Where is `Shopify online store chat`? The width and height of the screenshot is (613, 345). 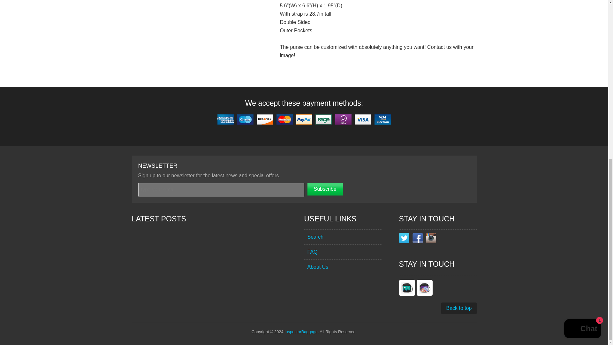 Shopify online store chat is located at coordinates (582, 36).